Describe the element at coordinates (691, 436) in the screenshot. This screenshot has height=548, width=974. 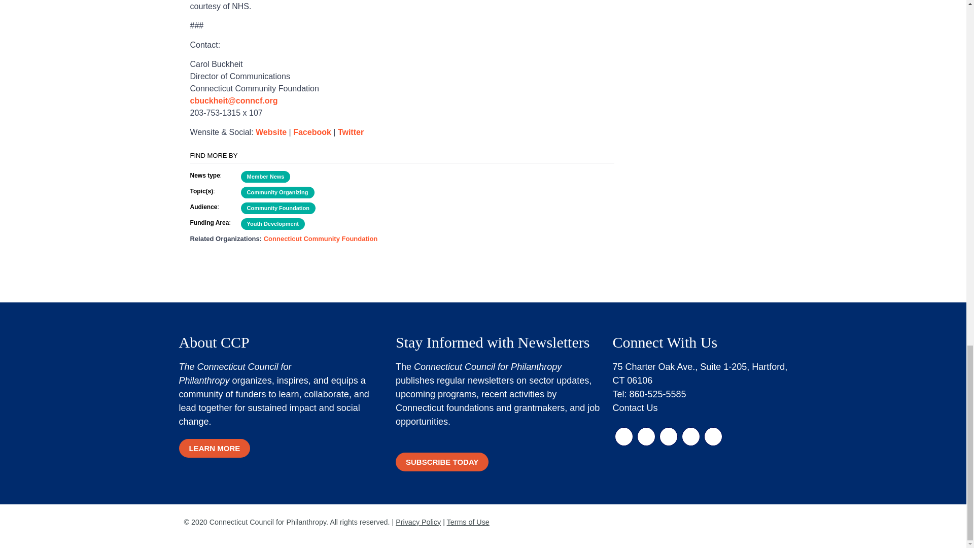
I see `Follow us on Flickr` at that location.